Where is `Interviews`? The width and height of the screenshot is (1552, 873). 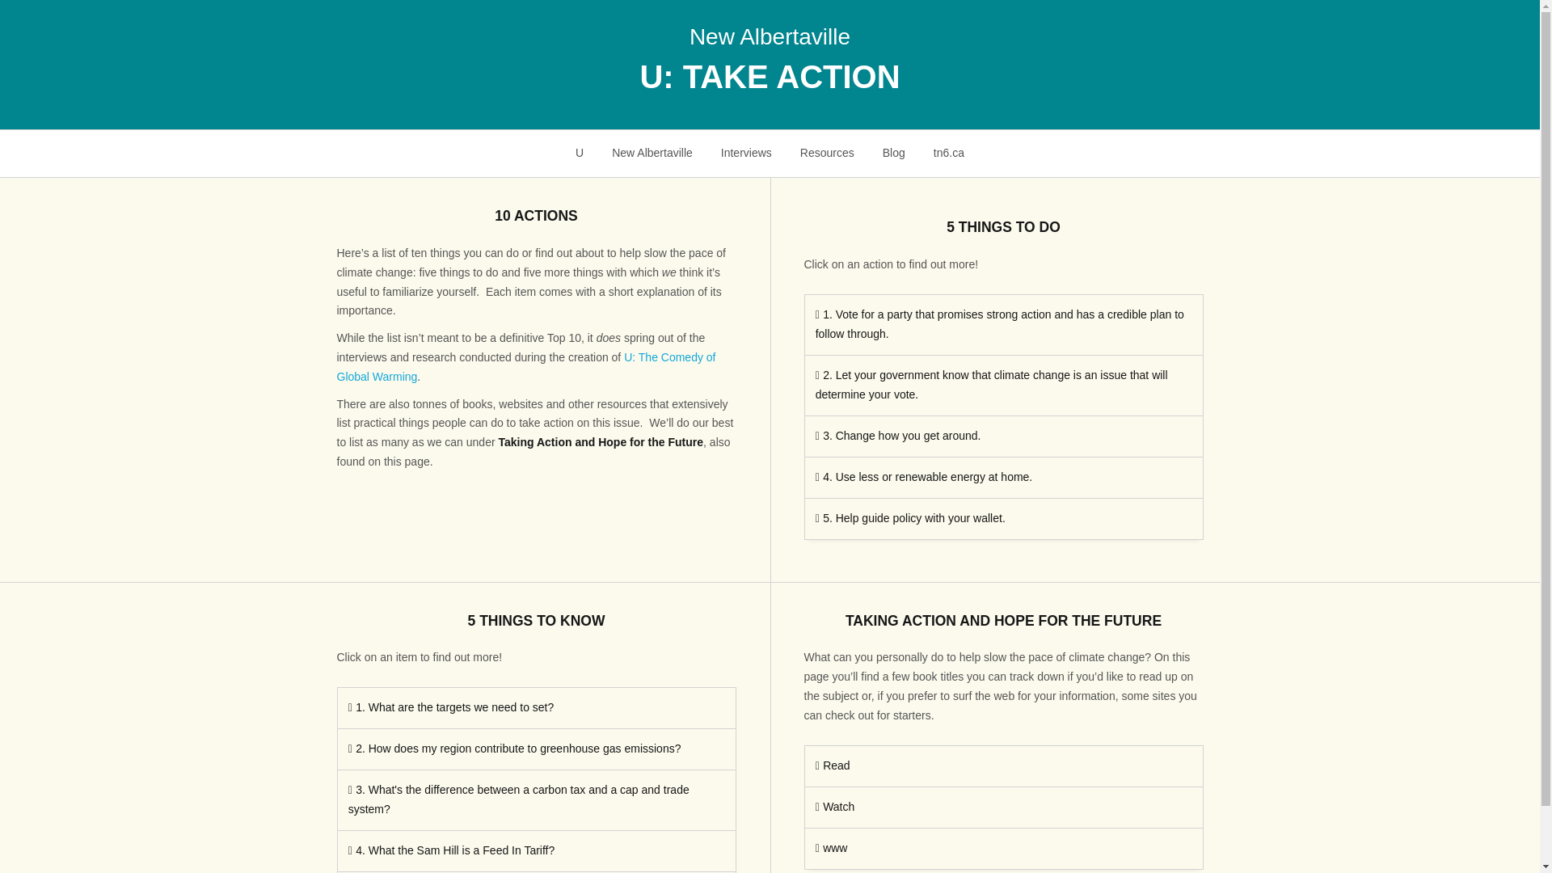 Interviews is located at coordinates (745, 153).